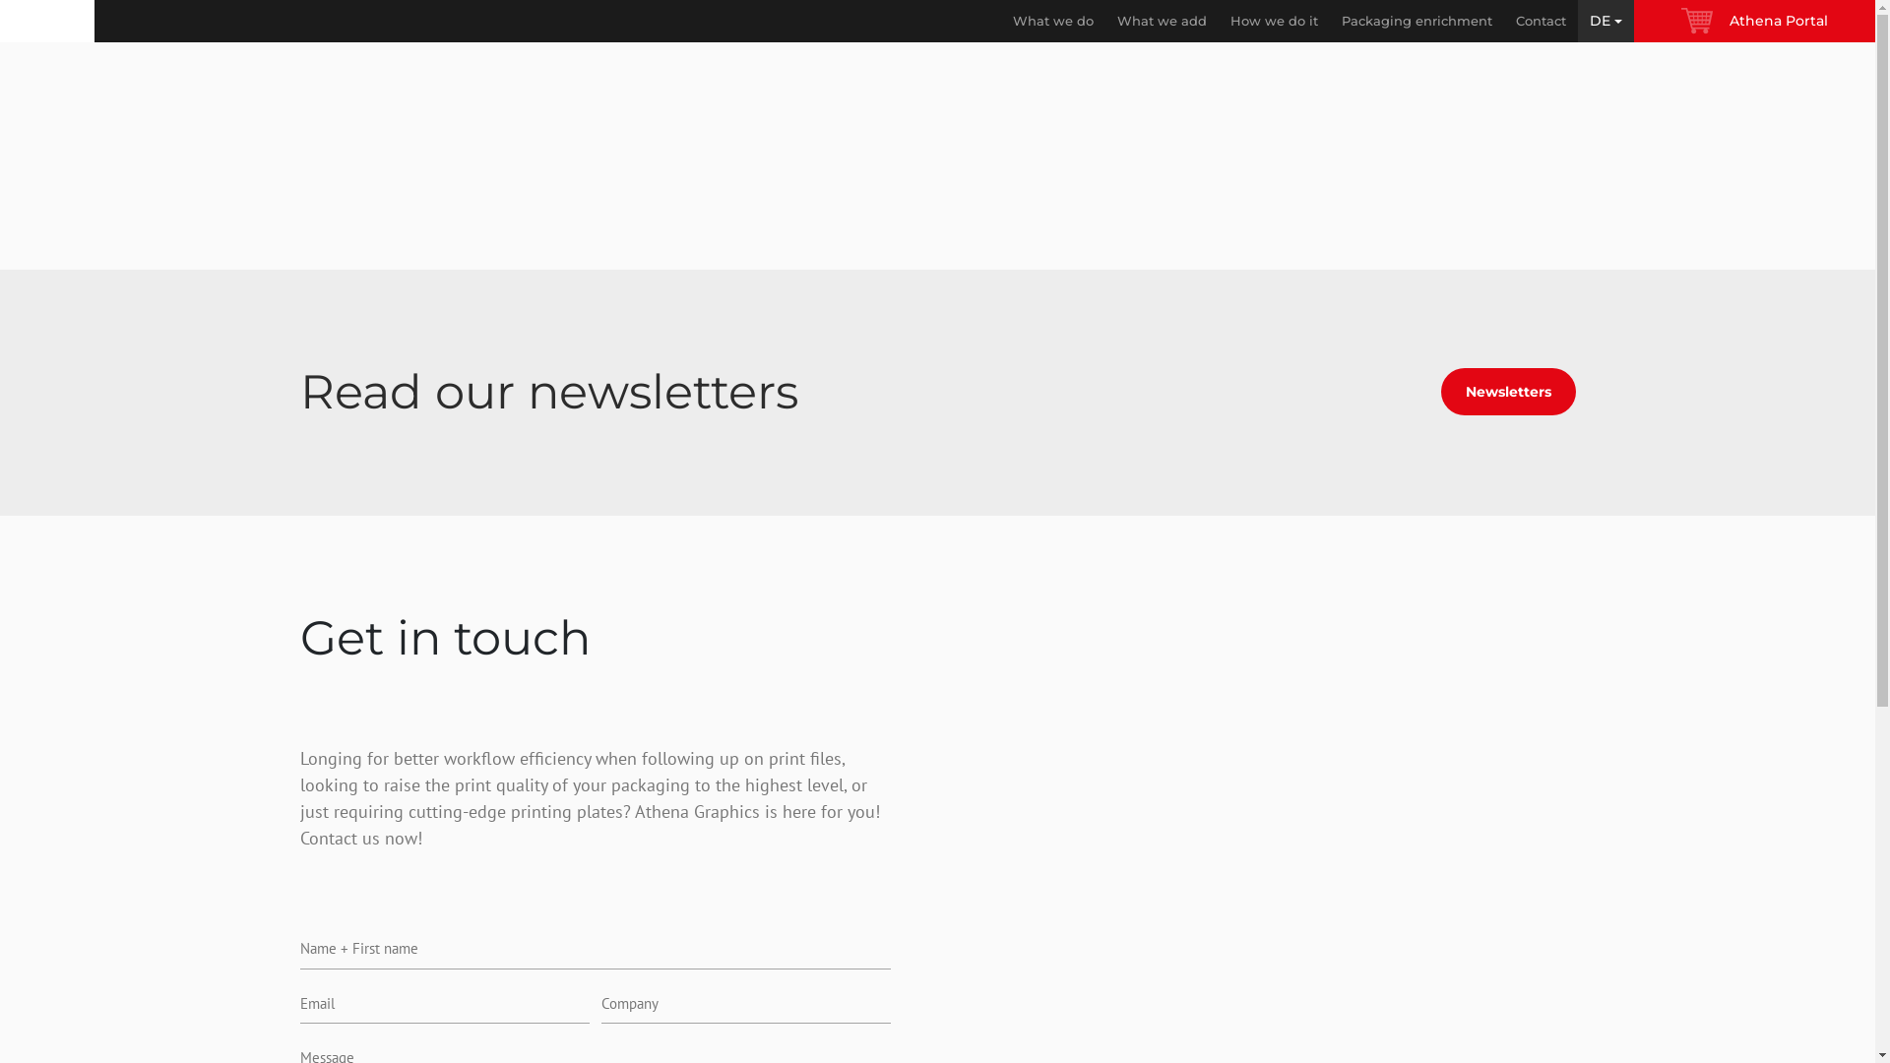 This screenshot has height=1063, width=1890. What do you see at coordinates (47, 22) in the screenshot?
I see `athena graphics` at bounding box center [47, 22].